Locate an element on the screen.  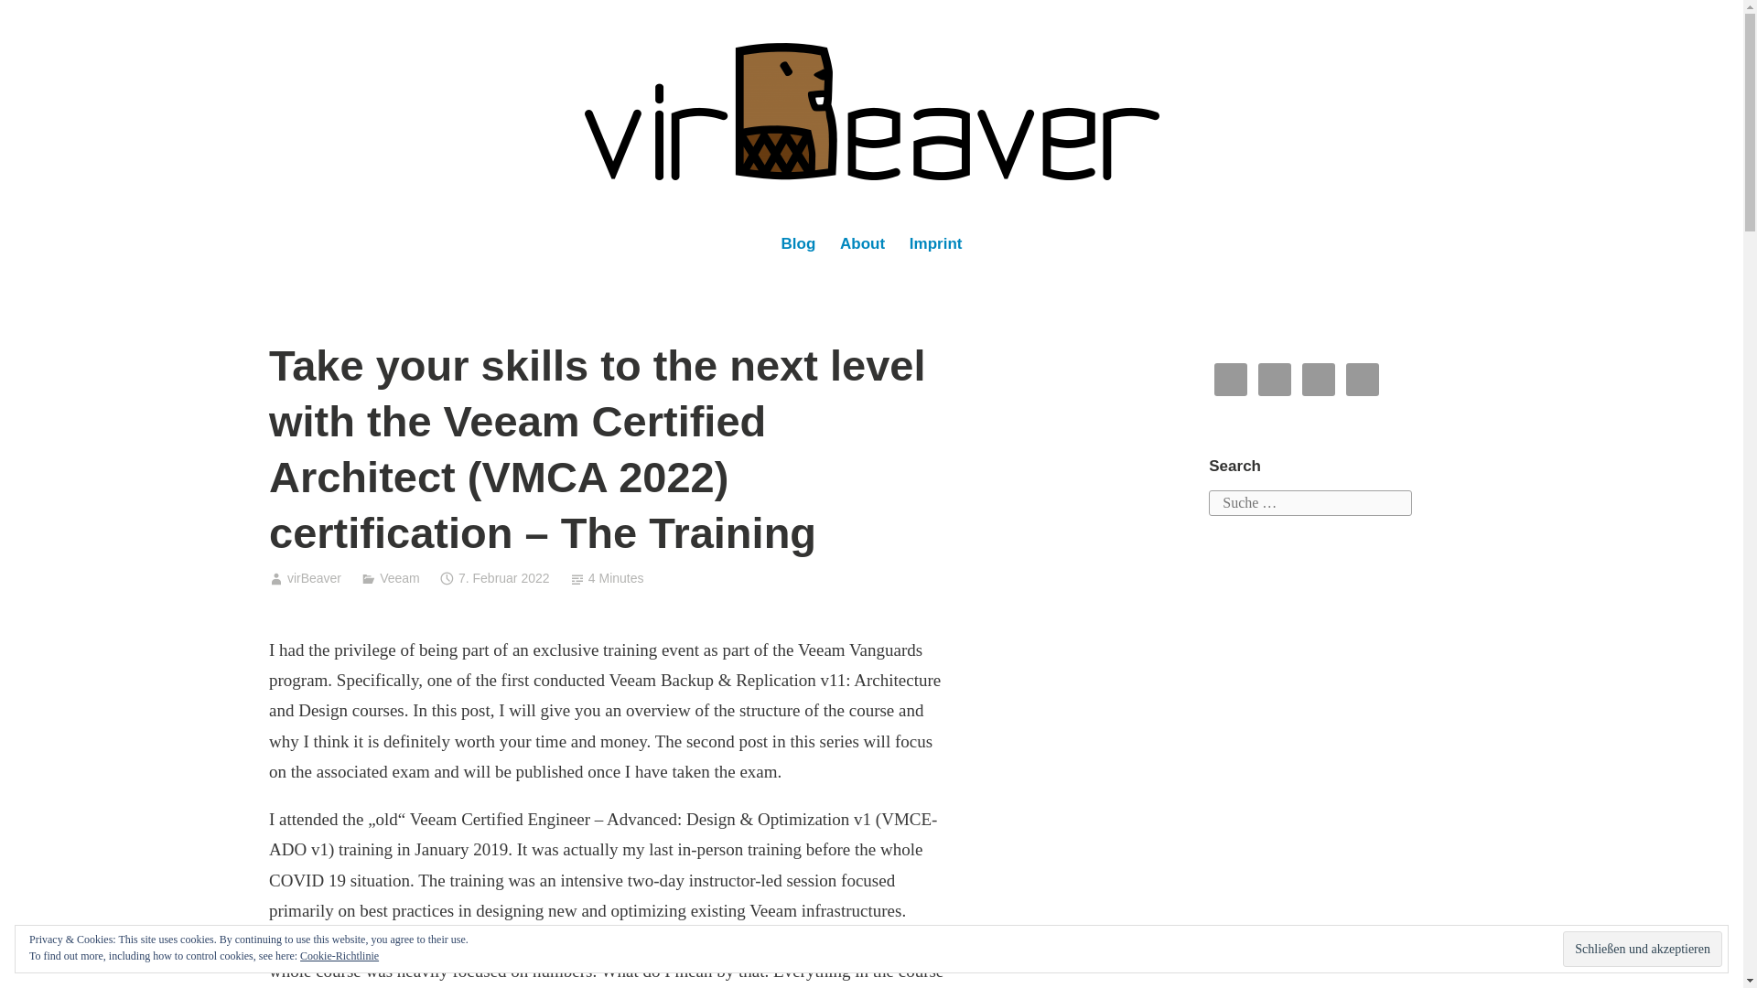
virBeaver is located at coordinates (314, 578).